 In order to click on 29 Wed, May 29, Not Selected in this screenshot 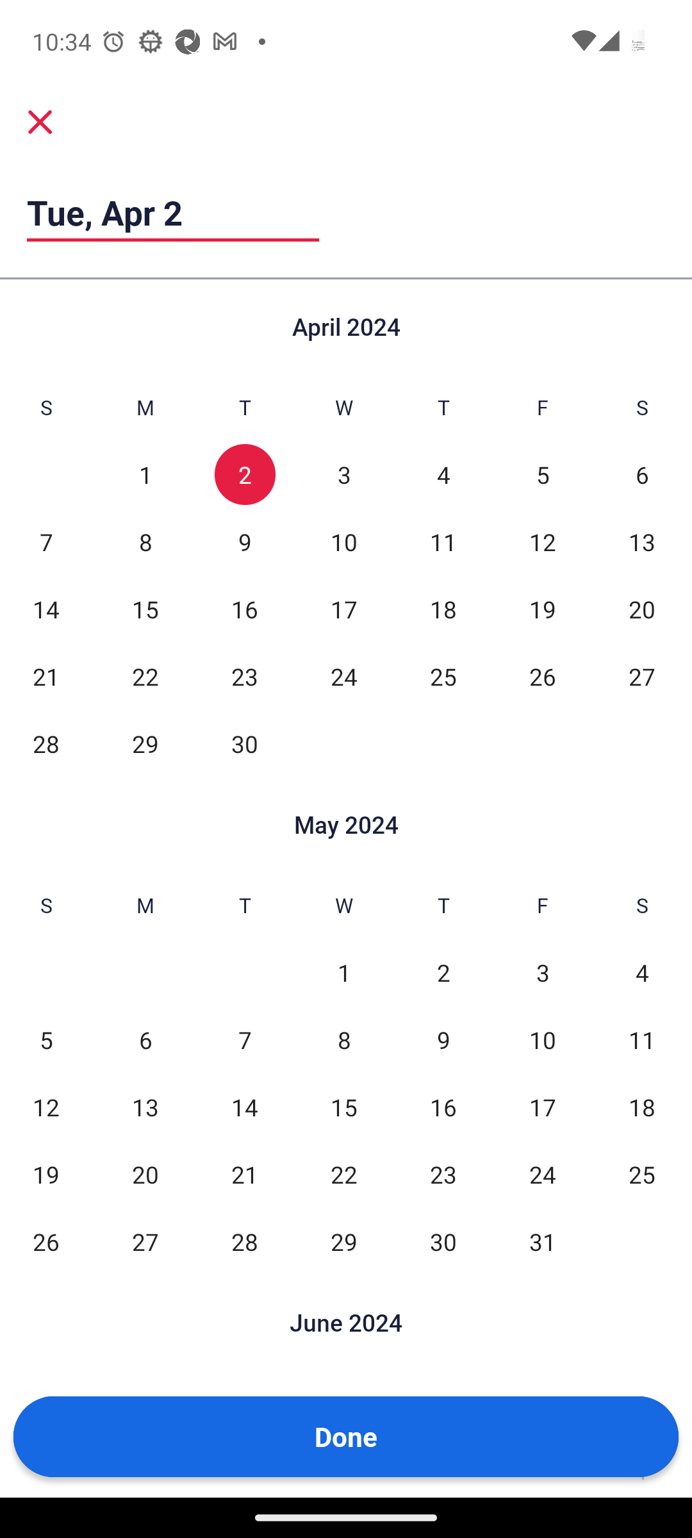, I will do `click(343, 1241)`.